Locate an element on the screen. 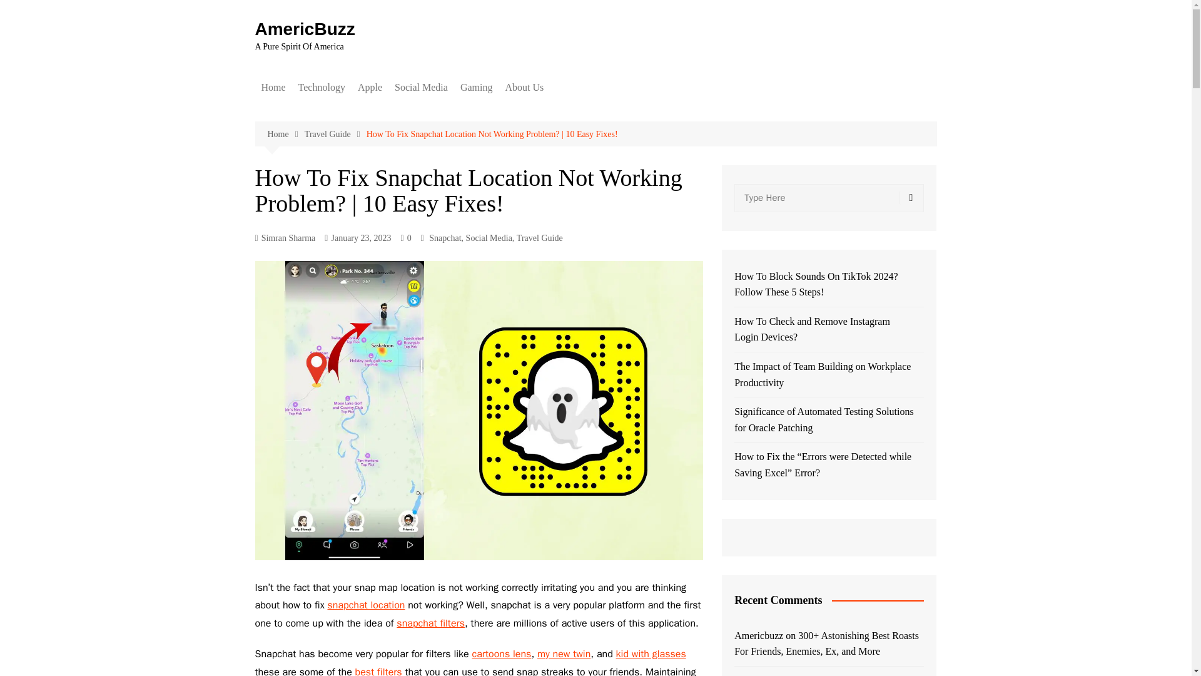 This screenshot has height=676, width=1201. Gaming is located at coordinates (477, 88).